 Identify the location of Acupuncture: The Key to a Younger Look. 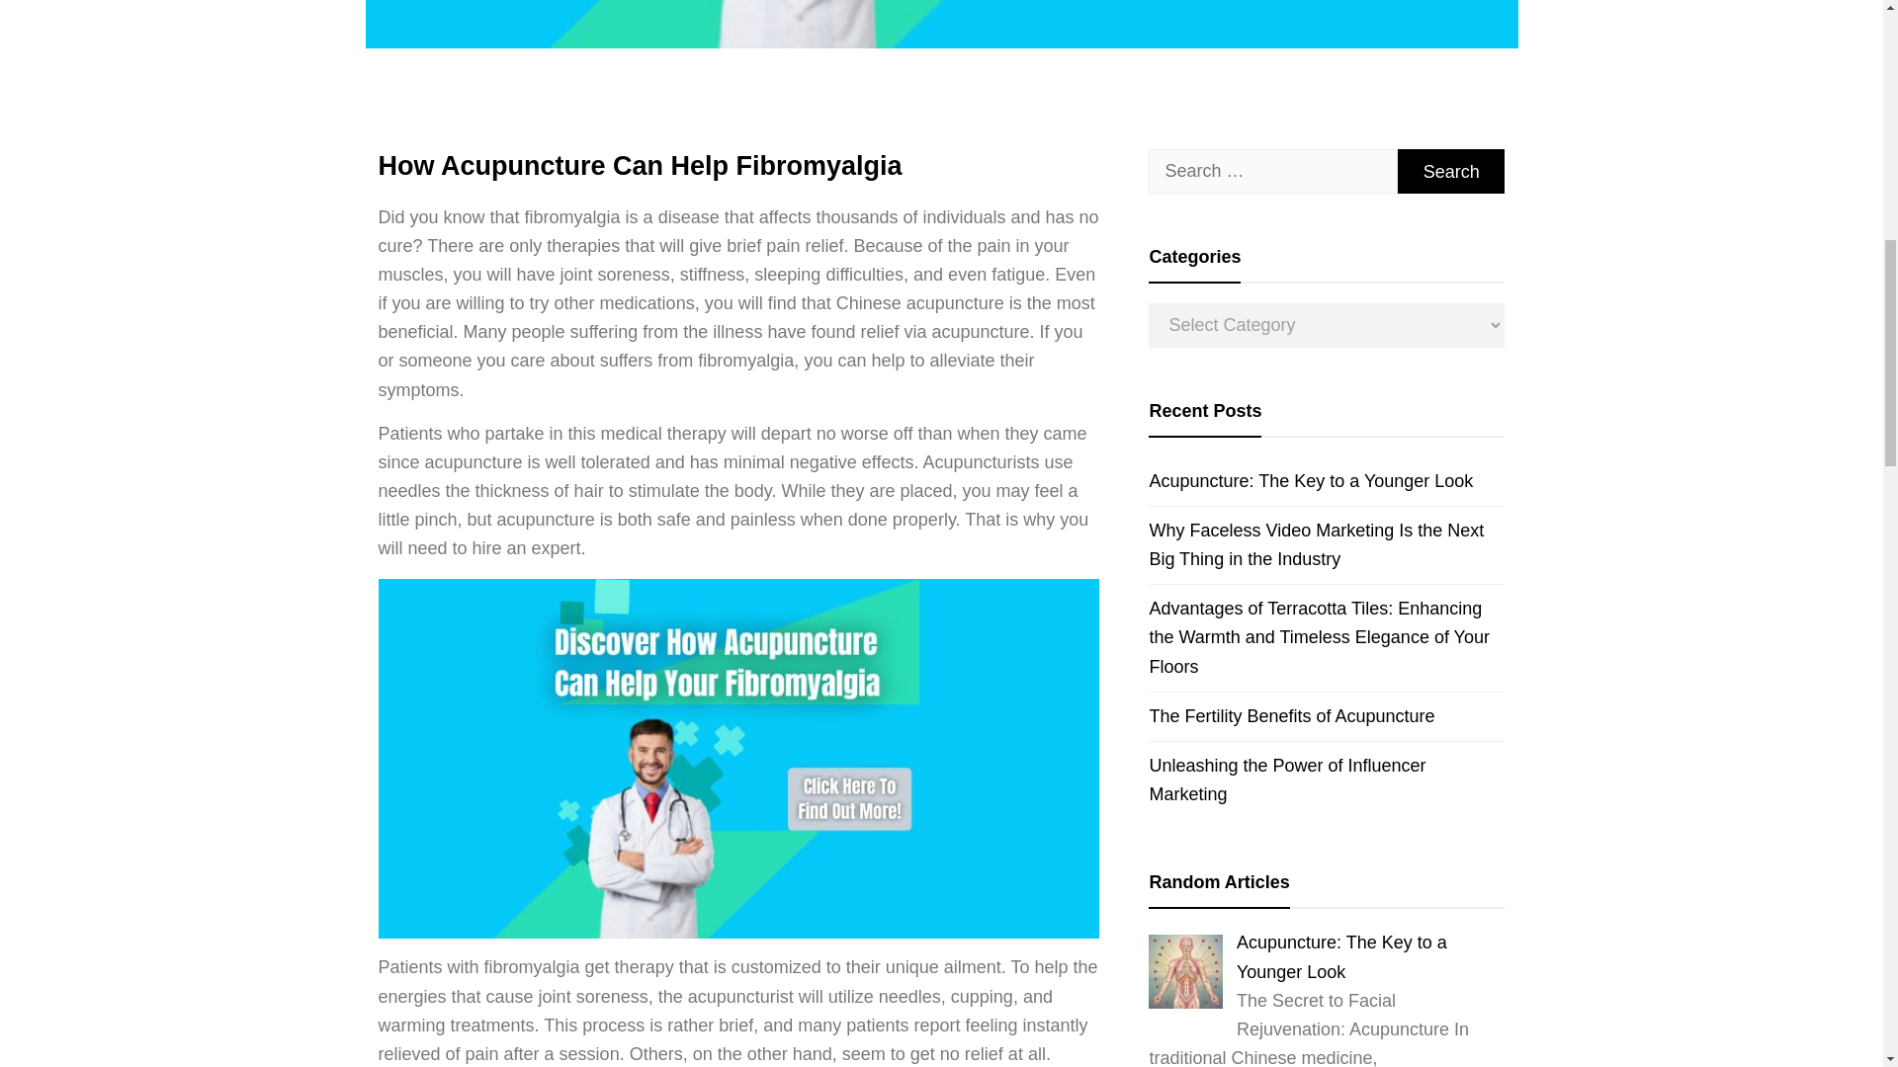
(1327, 481).